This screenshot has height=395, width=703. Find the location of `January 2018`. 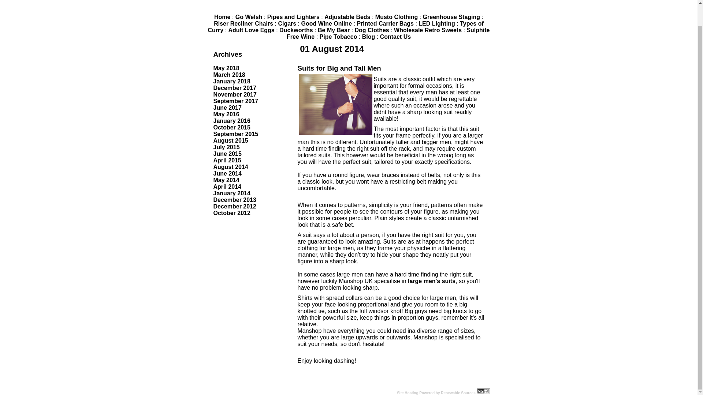

January 2018 is located at coordinates (231, 81).